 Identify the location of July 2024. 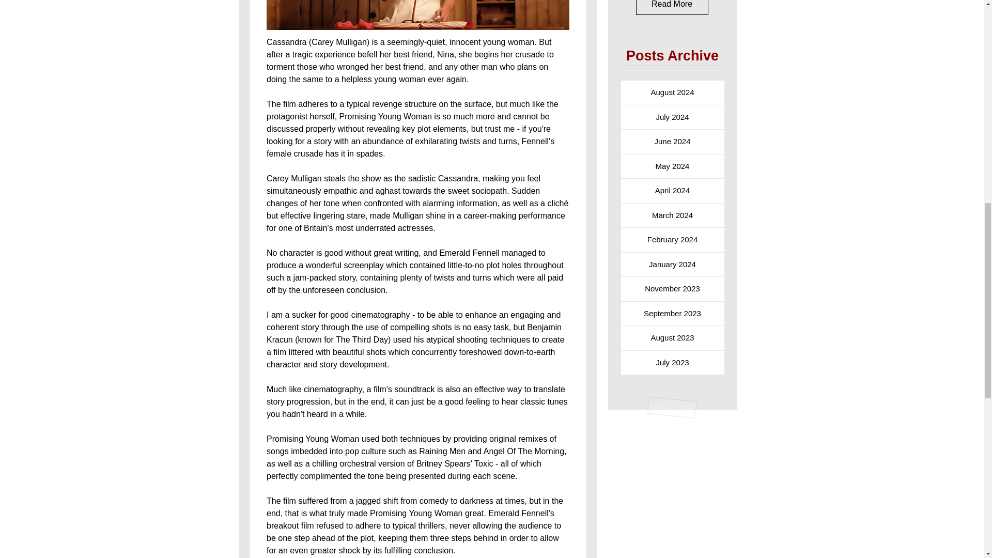
(672, 117).